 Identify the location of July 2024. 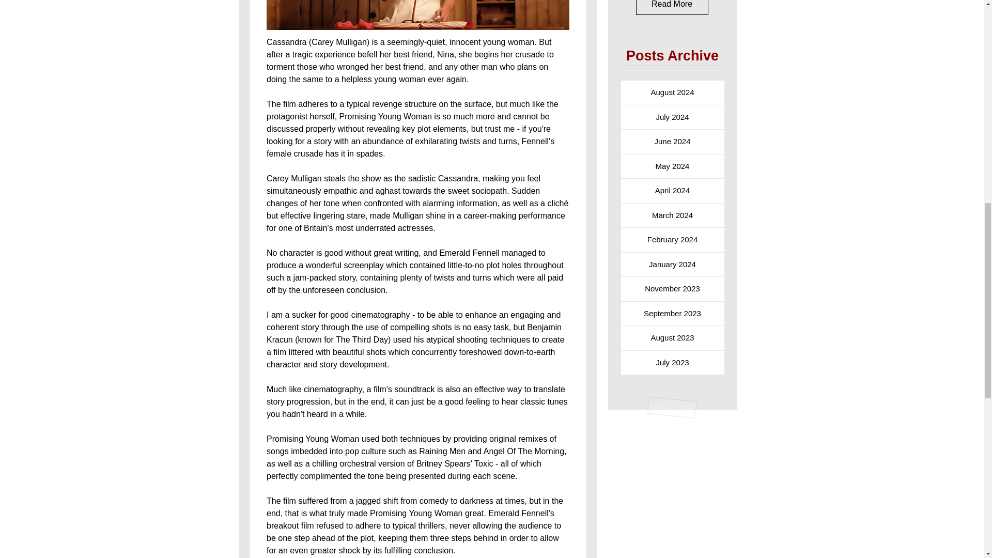
(672, 117).